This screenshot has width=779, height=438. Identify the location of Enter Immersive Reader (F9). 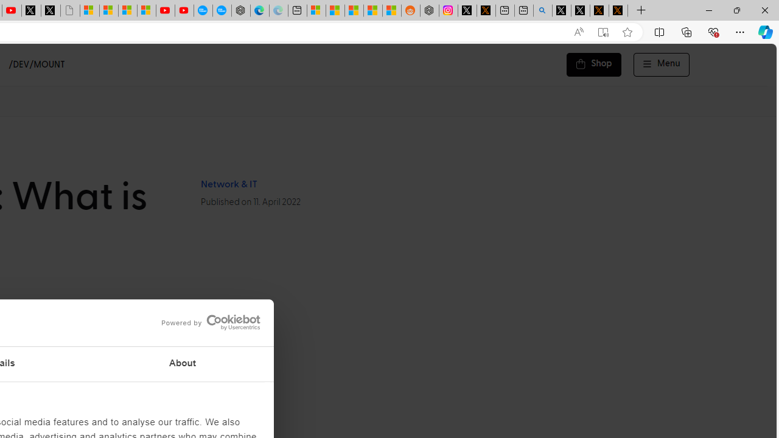
(603, 32).